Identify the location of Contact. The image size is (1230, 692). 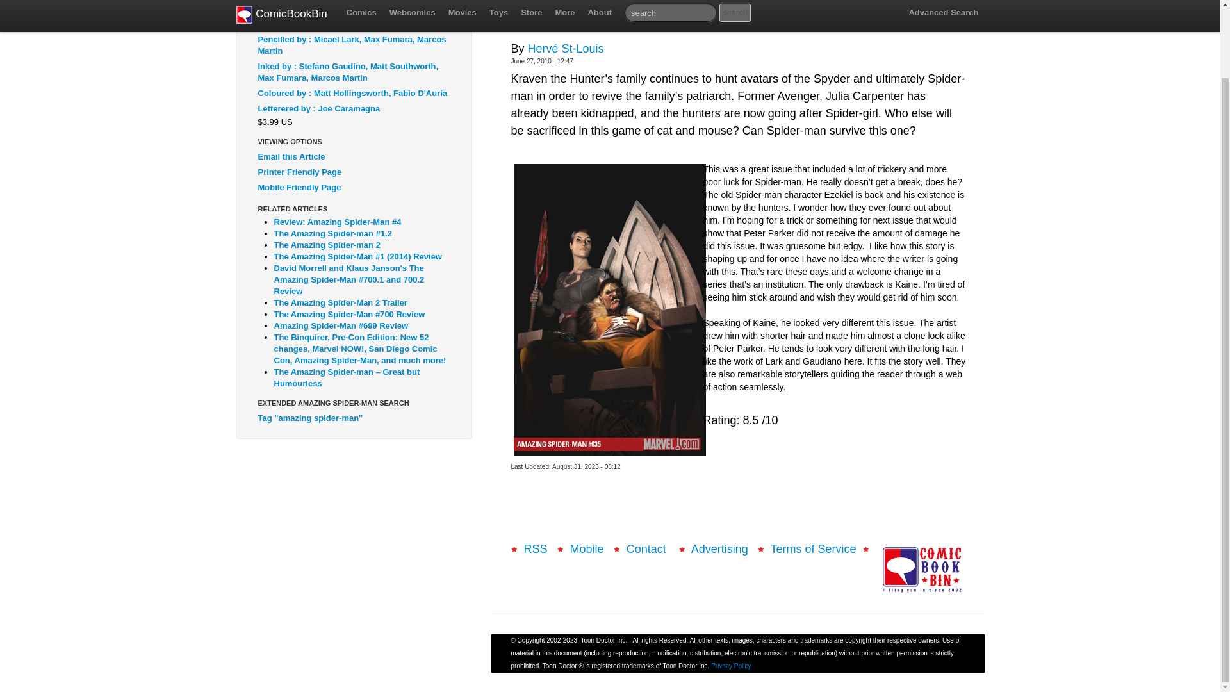
(647, 548).